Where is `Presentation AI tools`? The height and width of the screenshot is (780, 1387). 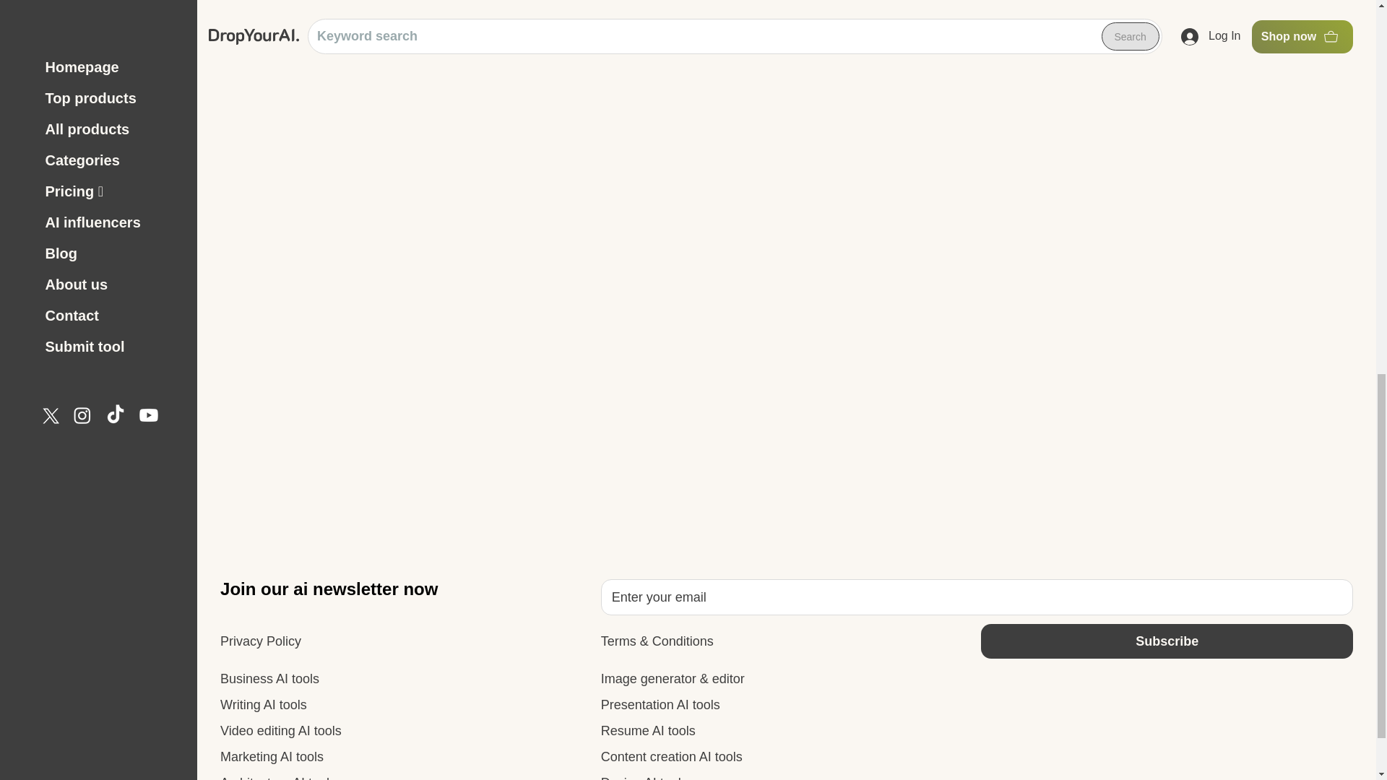
Presentation AI tools is located at coordinates (660, 705).